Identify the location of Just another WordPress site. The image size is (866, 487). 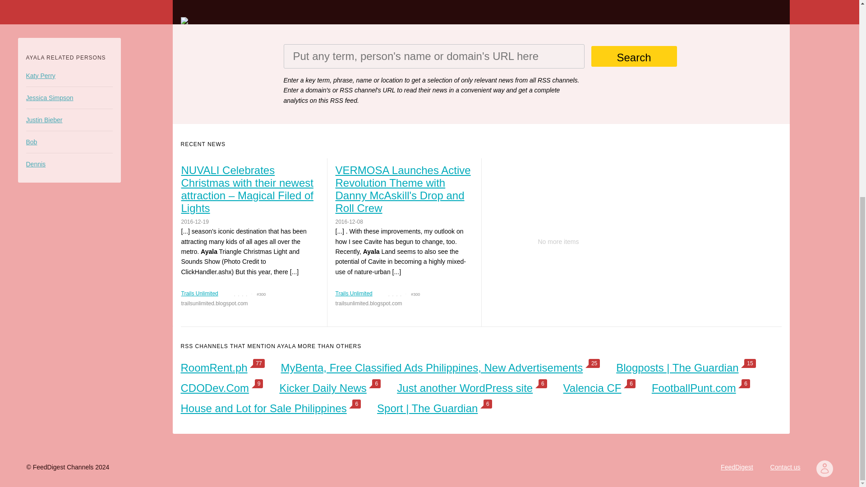
(465, 388).